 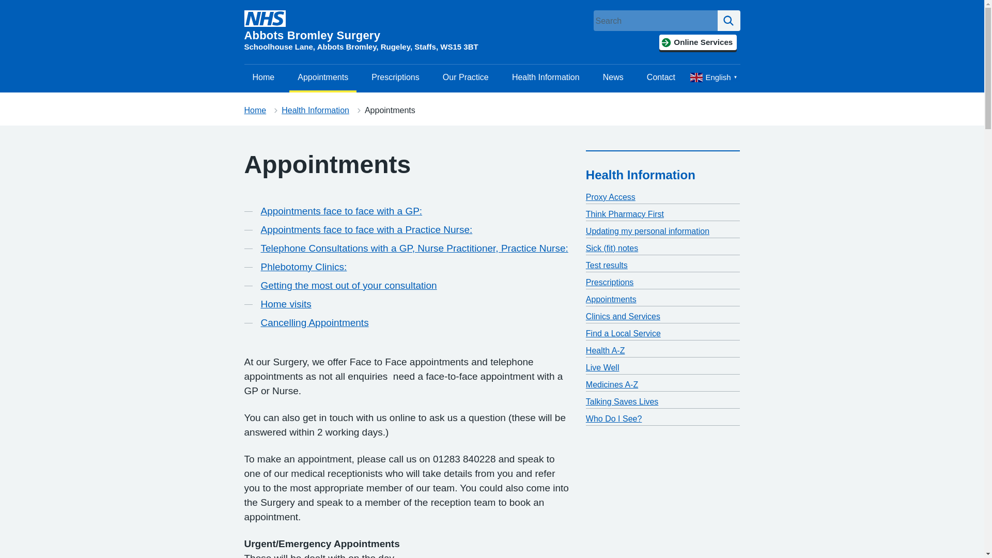 What do you see at coordinates (698, 42) in the screenshot?
I see `Online Services ` at bounding box center [698, 42].